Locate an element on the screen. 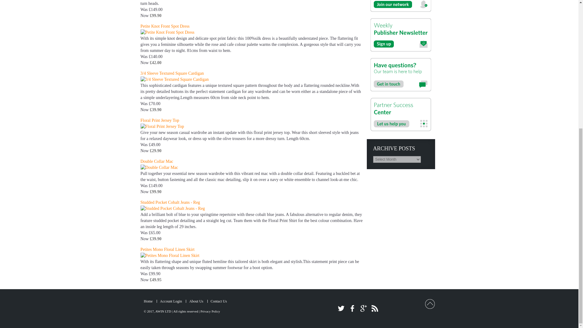 This screenshot has height=328, width=583. Floral Print Jersey Top is located at coordinates (160, 120).